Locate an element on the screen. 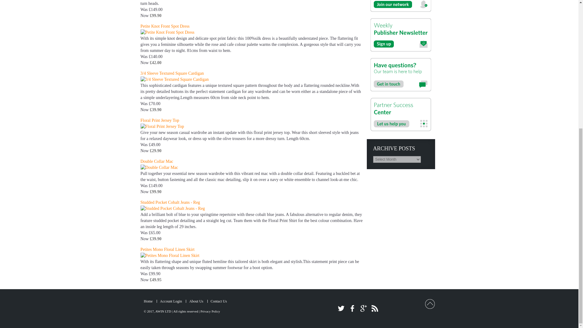 This screenshot has height=328, width=583. Floral Print Jersey Top is located at coordinates (160, 120).